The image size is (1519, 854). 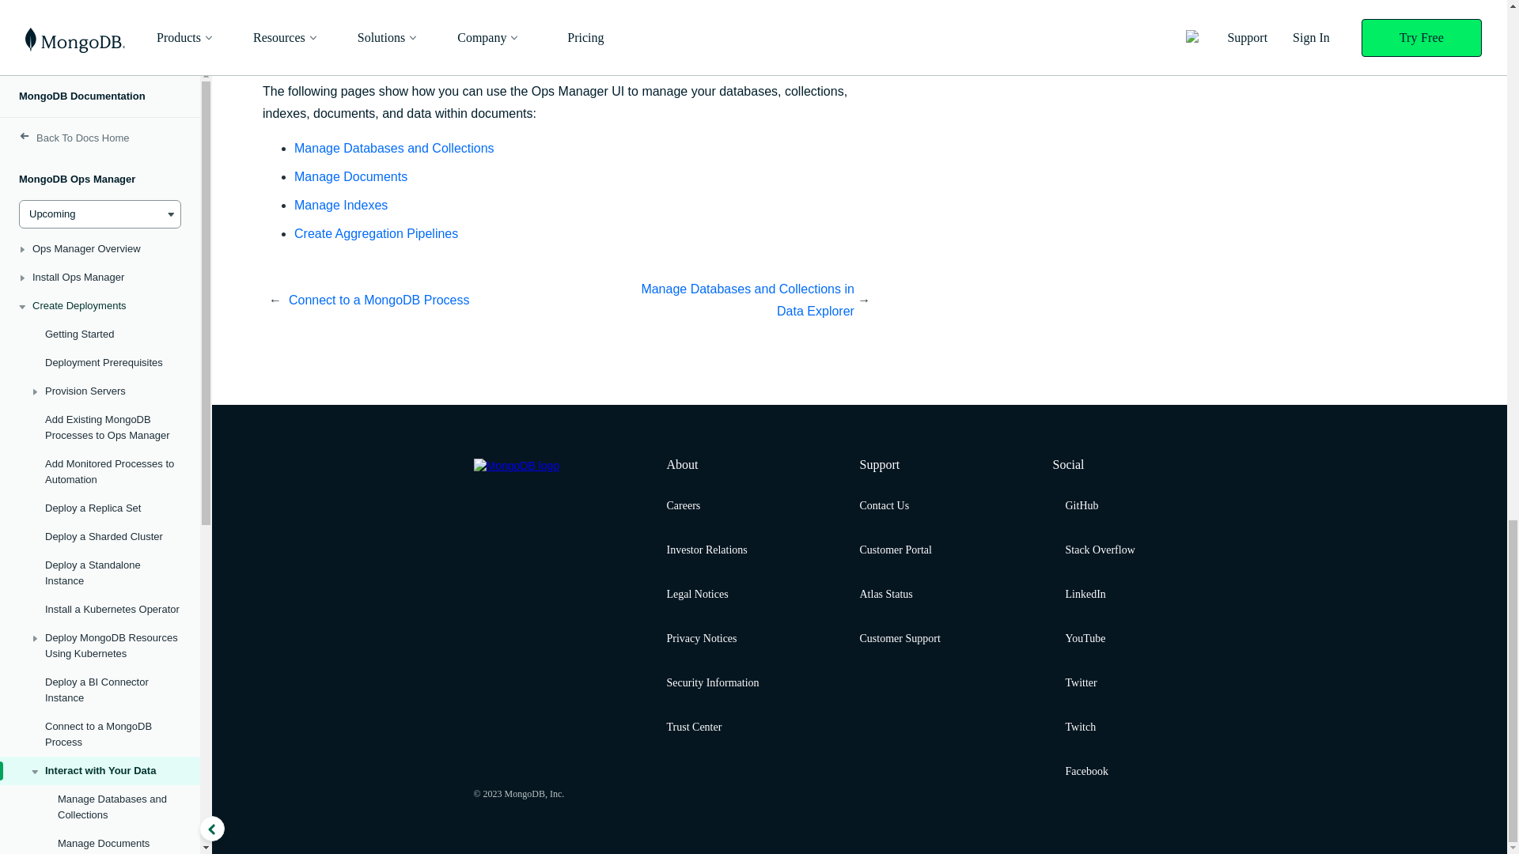 I want to click on Next Section, so click(x=712, y=300).